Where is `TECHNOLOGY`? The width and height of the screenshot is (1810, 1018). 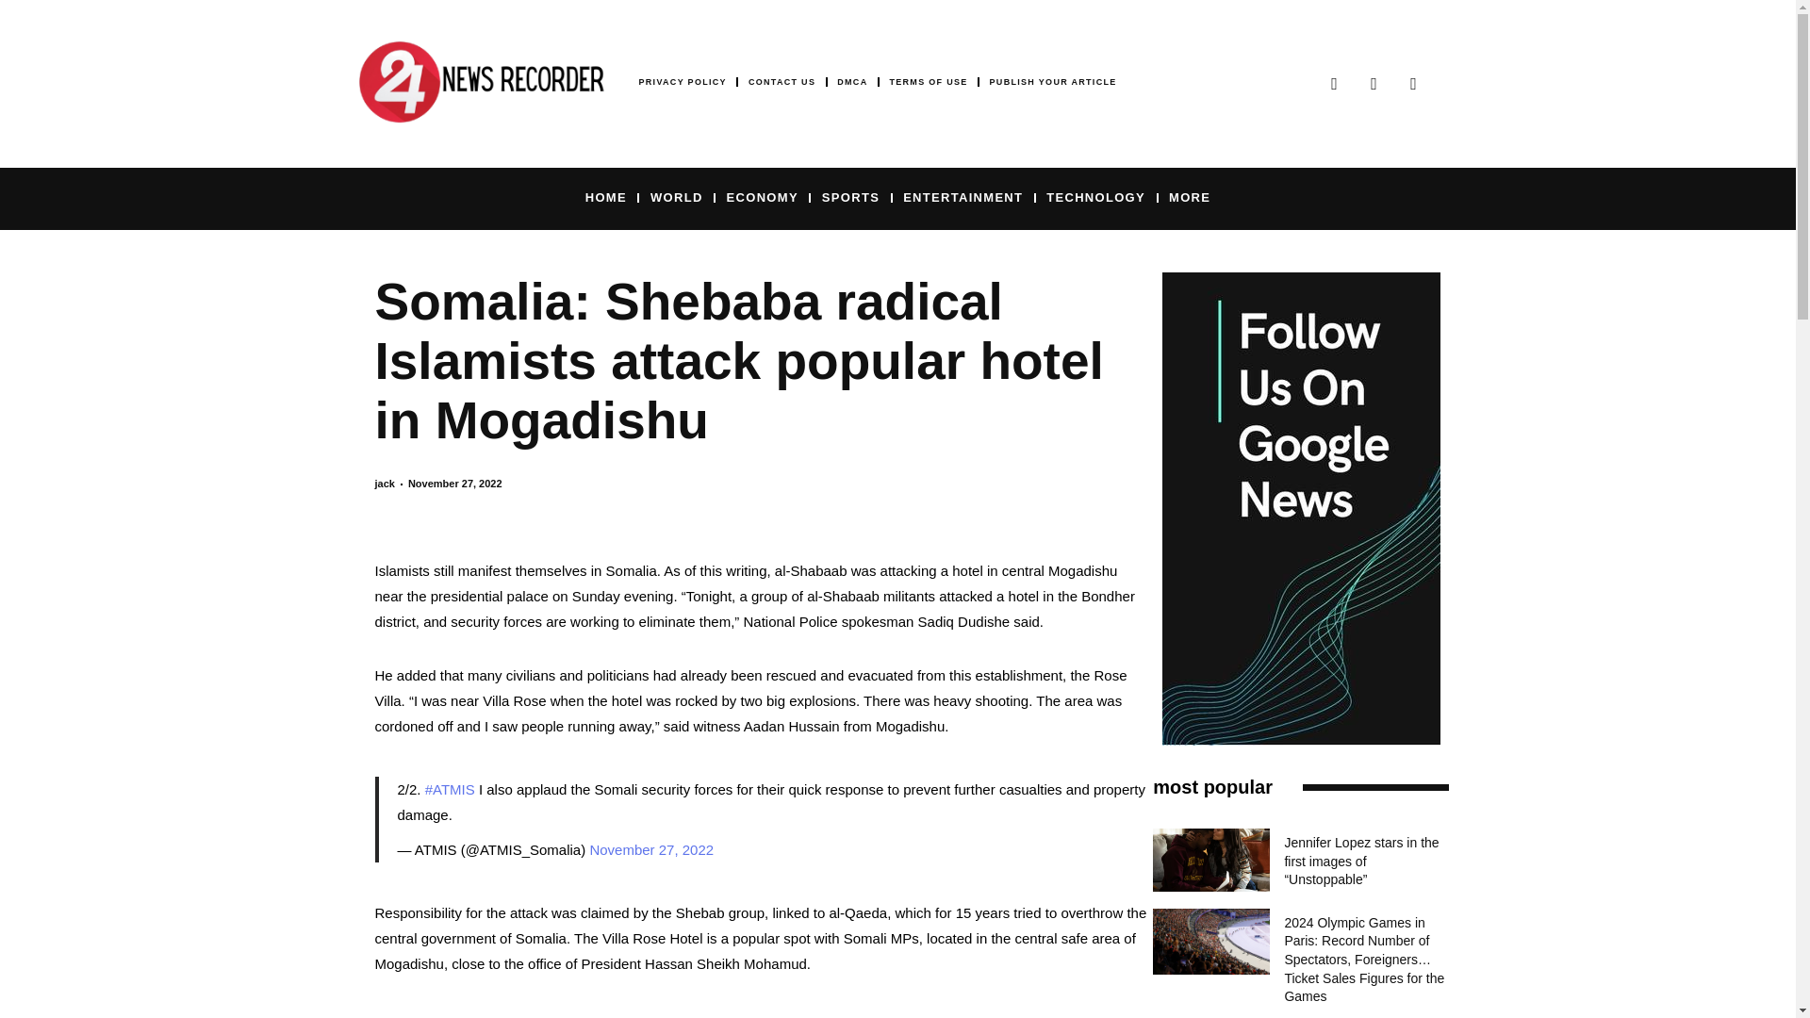 TECHNOLOGY is located at coordinates (1095, 197).